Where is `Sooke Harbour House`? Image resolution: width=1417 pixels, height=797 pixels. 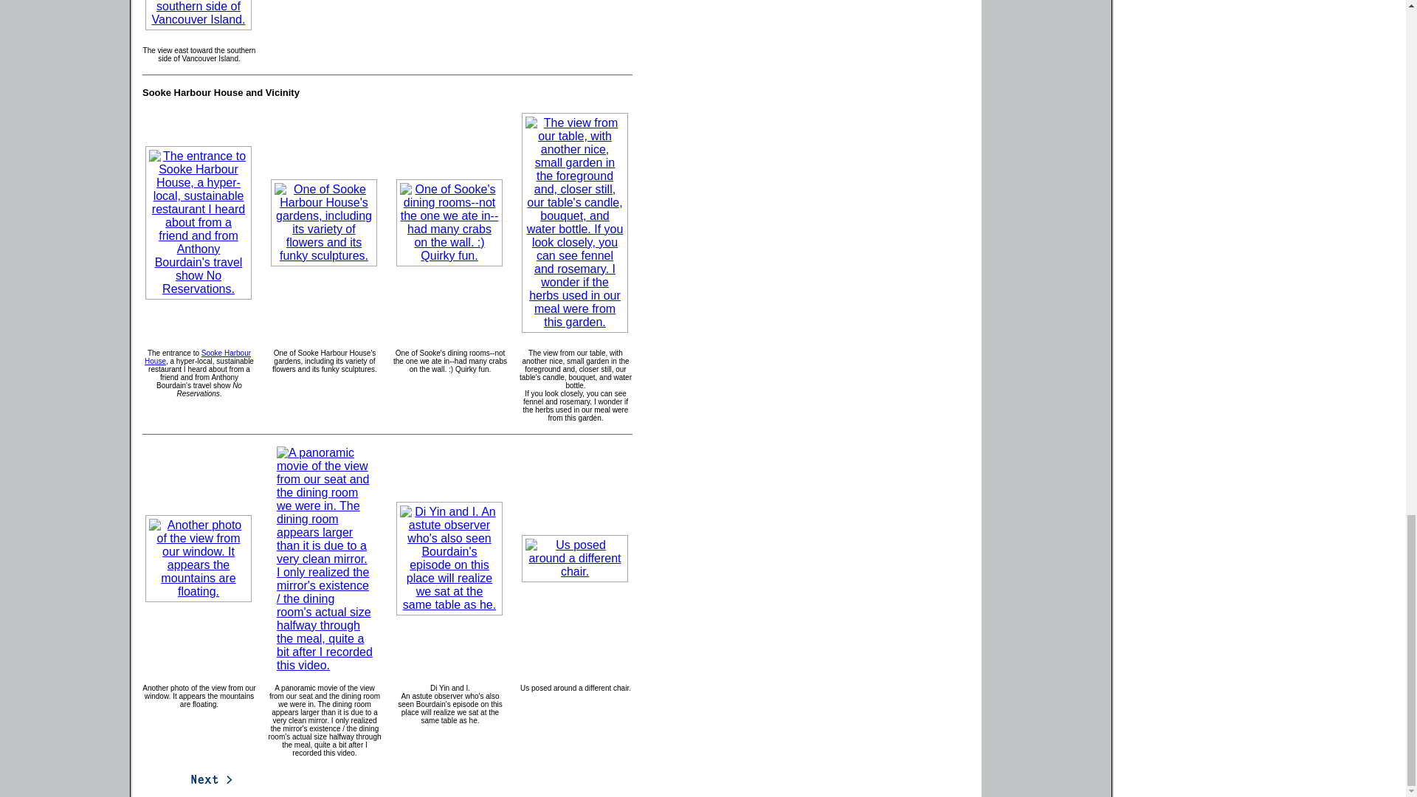 Sooke Harbour House is located at coordinates (197, 357).